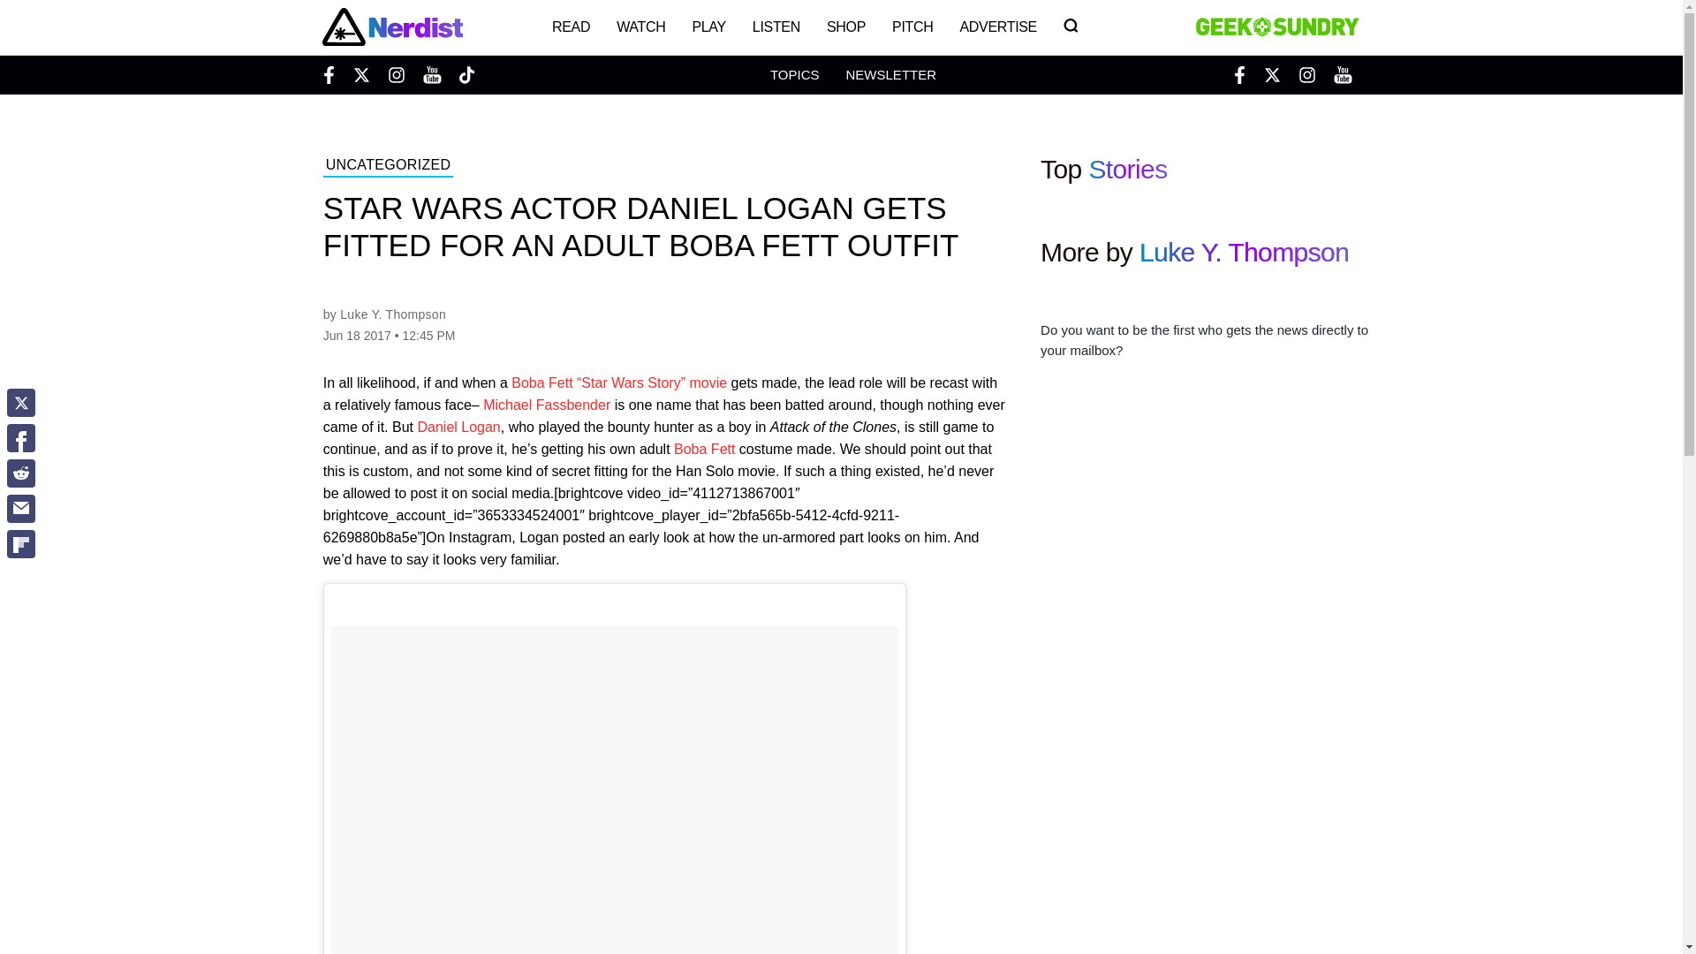  Describe the element at coordinates (1272, 74) in the screenshot. I see `Twitter Geek and Sundry` at that location.